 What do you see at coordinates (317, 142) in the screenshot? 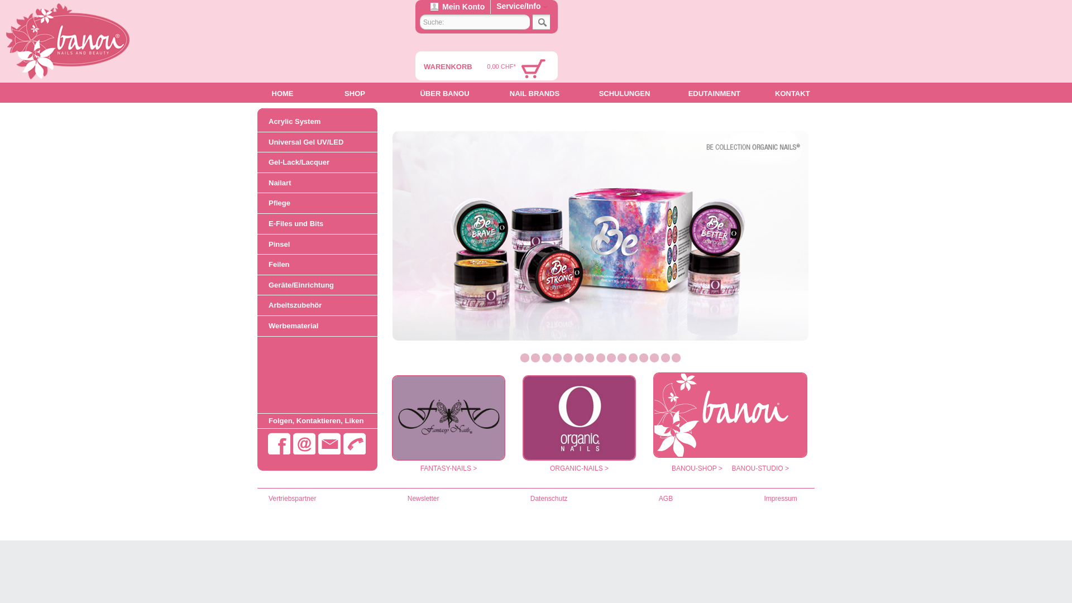
I see `Universal Gel UV/LED` at bounding box center [317, 142].